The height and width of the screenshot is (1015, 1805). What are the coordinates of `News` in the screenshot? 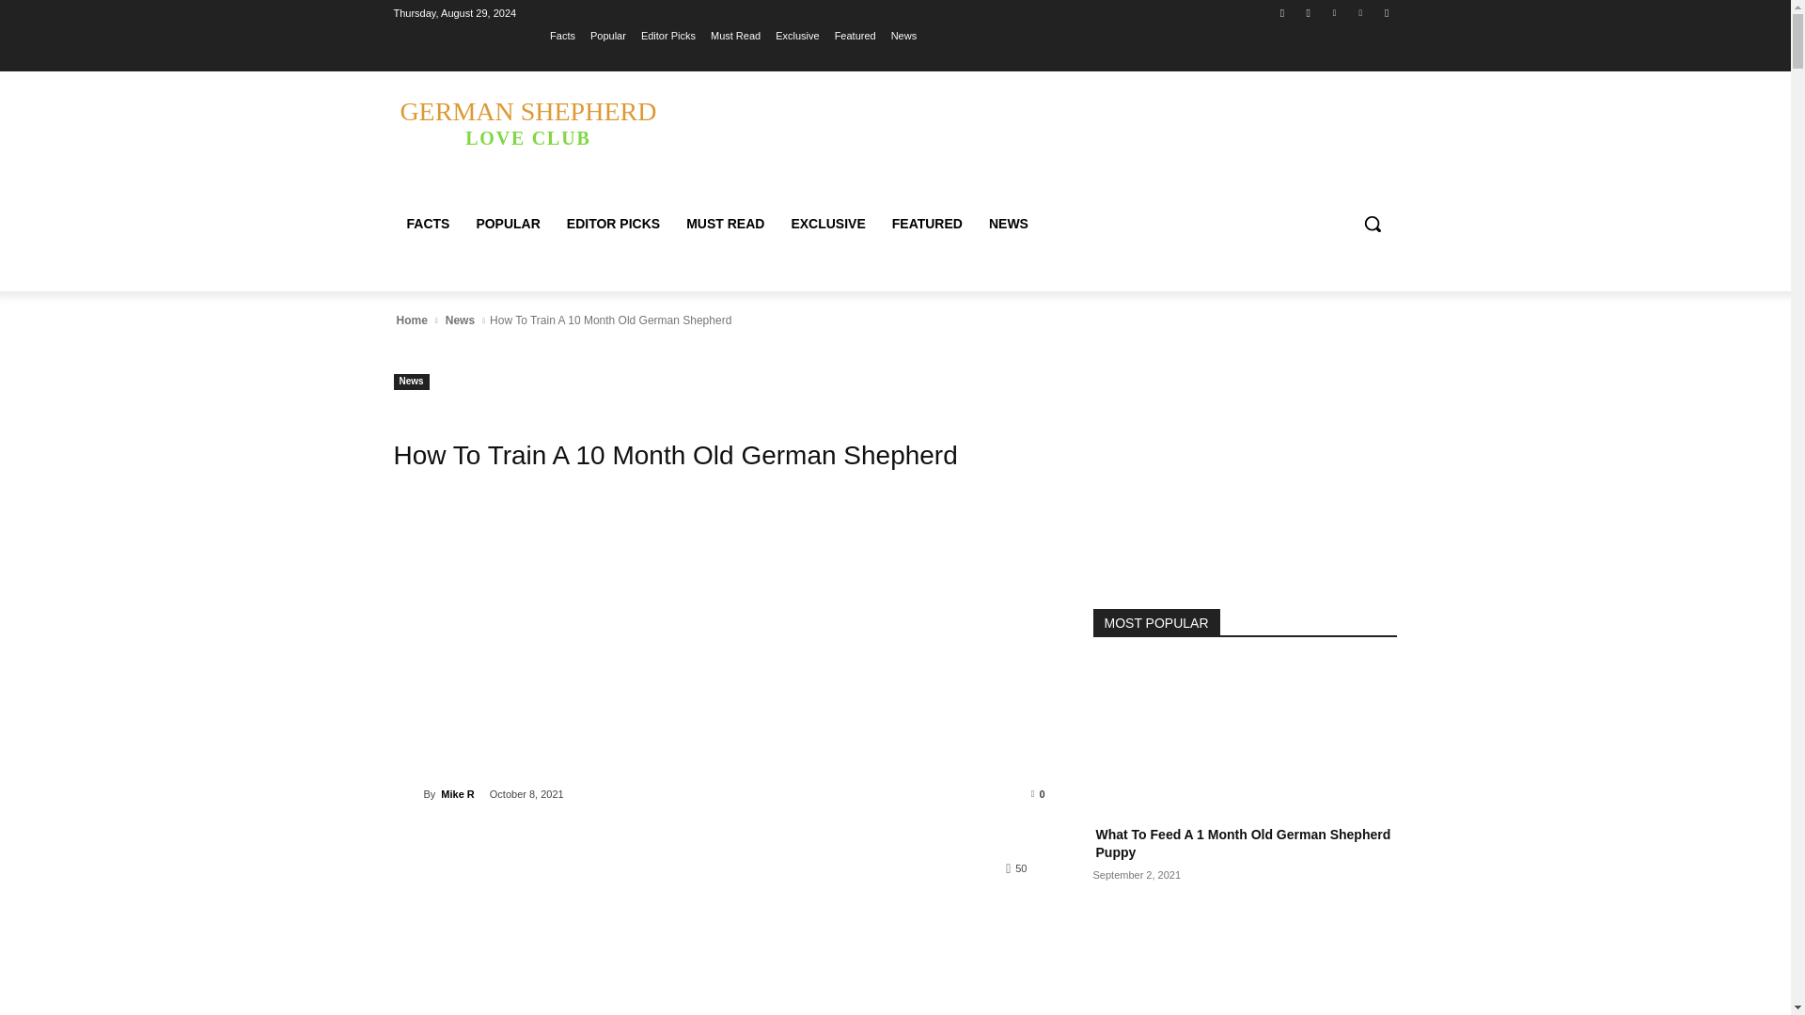 It's located at (904, 35).